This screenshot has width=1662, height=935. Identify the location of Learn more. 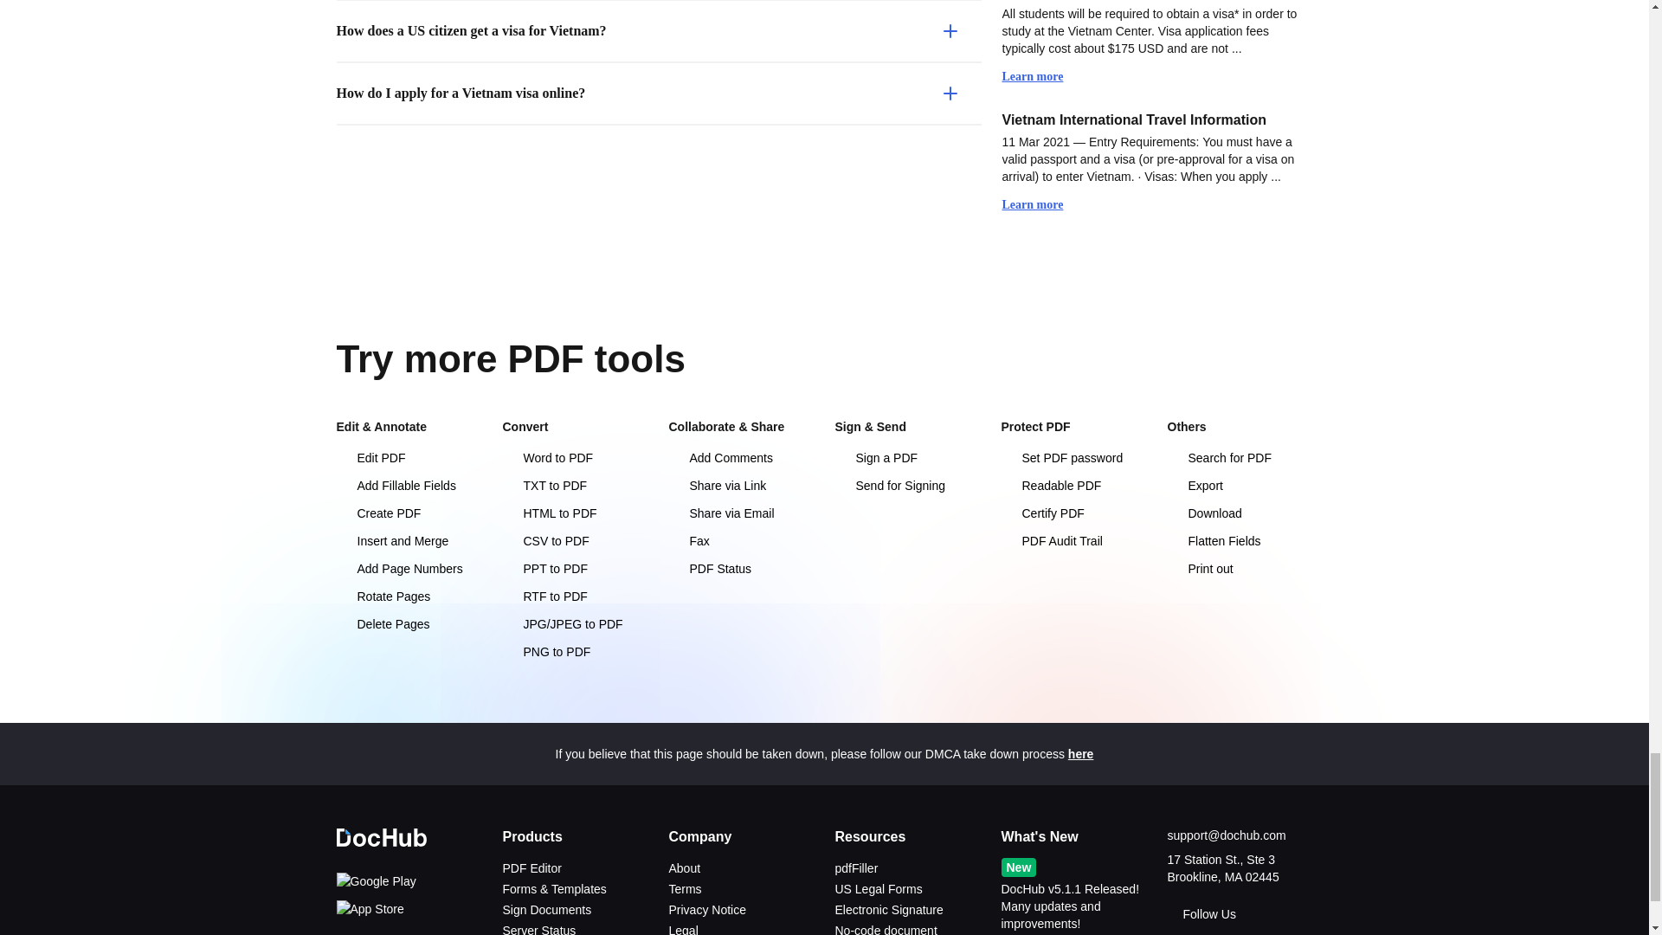
(1040, 204).